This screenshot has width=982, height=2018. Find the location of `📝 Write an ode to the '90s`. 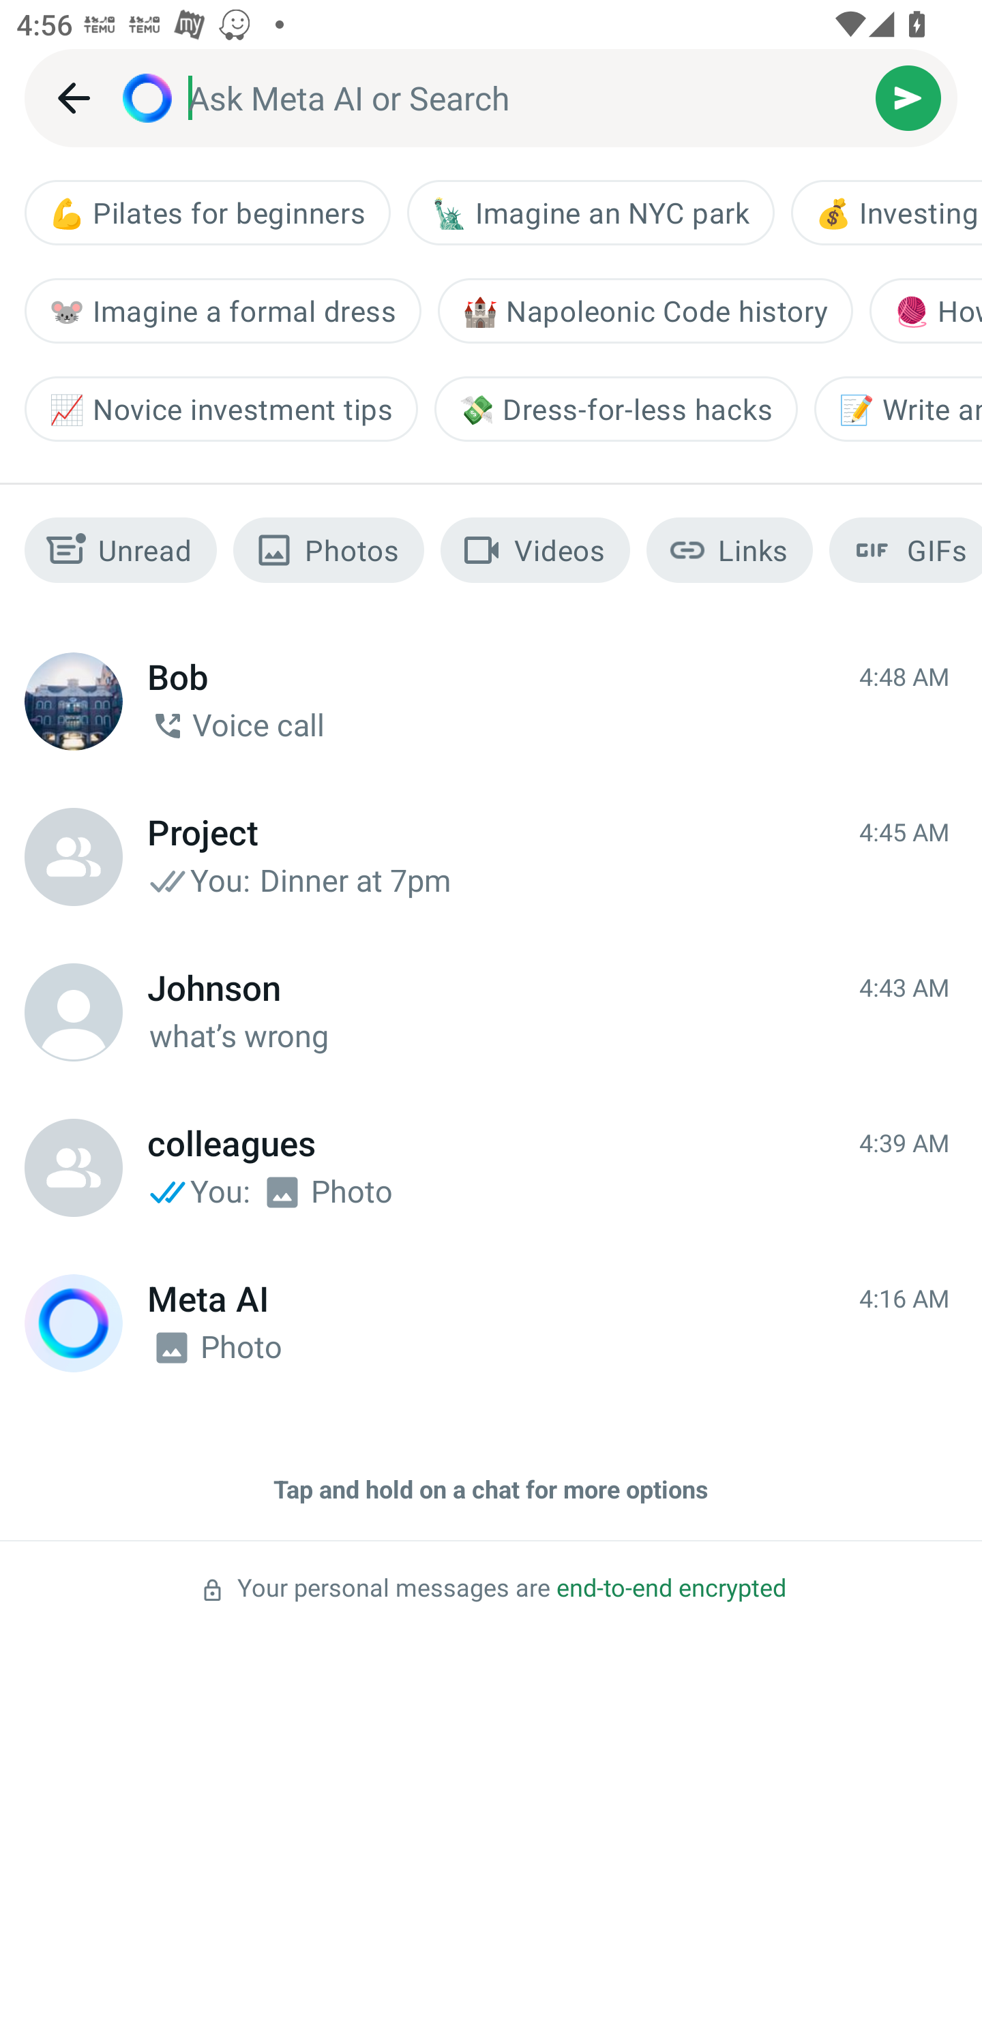

📝 Write an ode to the '90s is located at coordinates (897, 408).